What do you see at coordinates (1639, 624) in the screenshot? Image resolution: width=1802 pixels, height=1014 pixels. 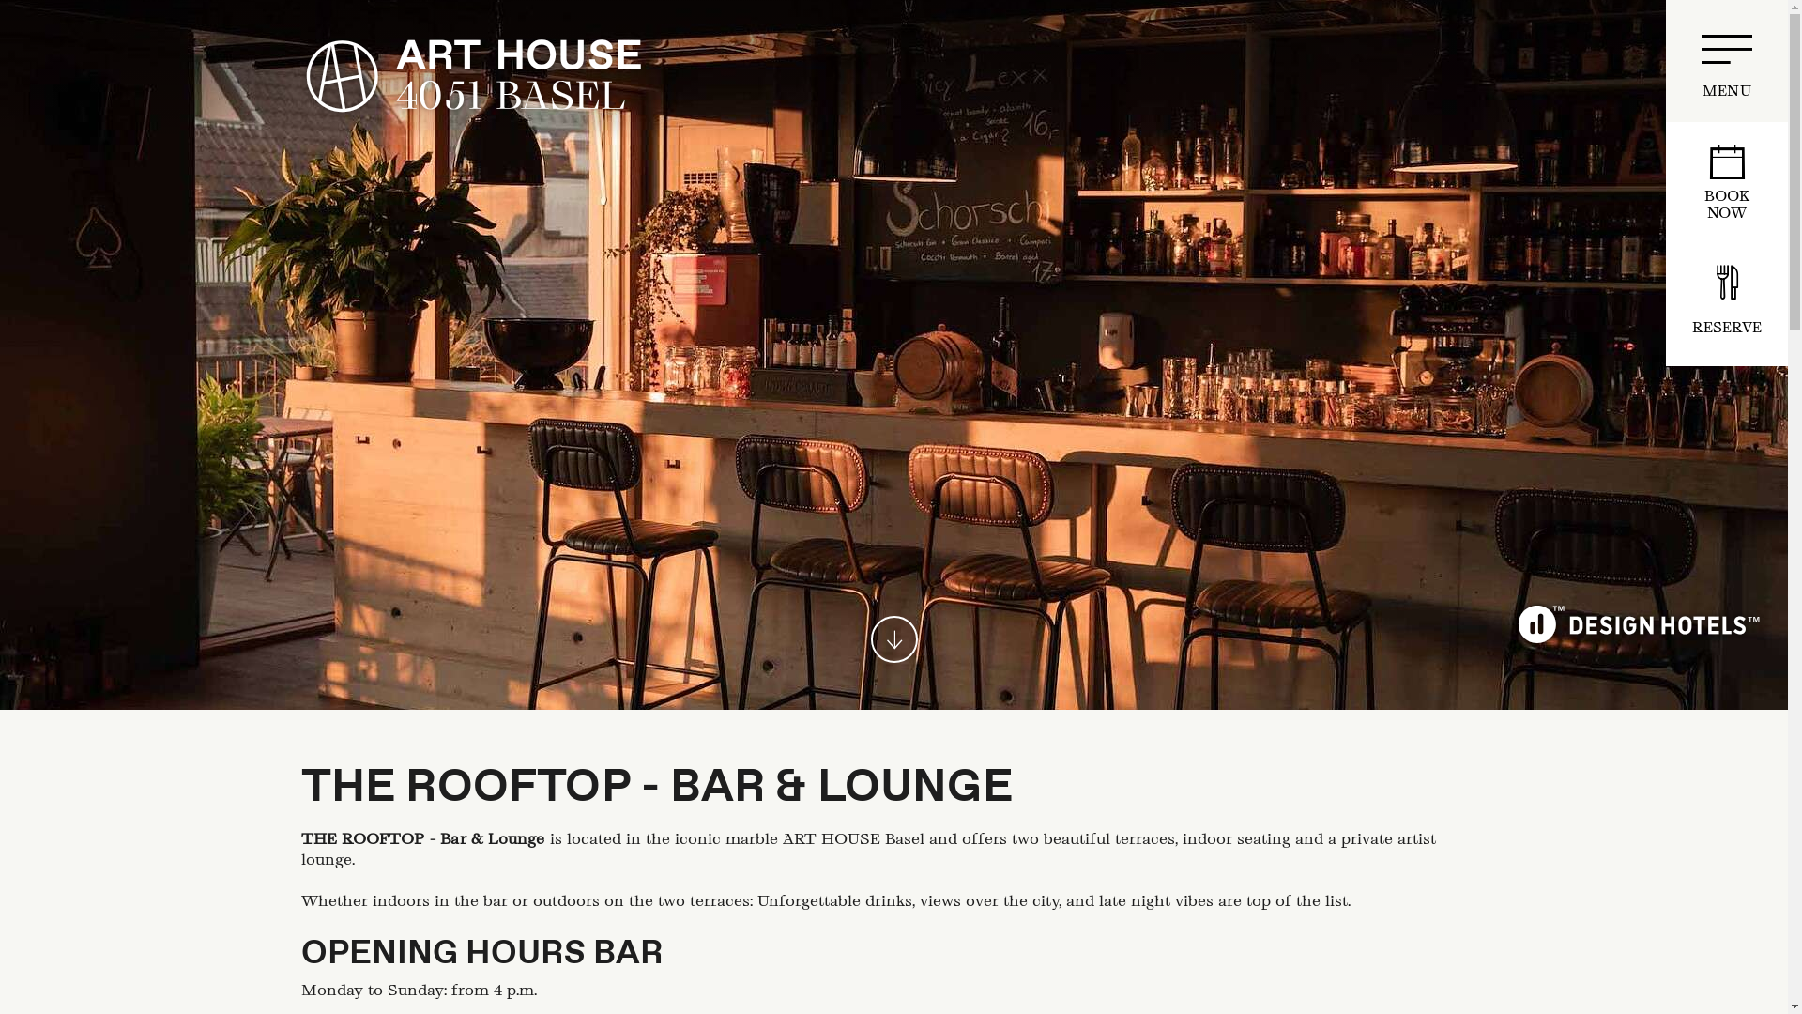 I see `logo designhotels` at bounding box center [1639, 624].